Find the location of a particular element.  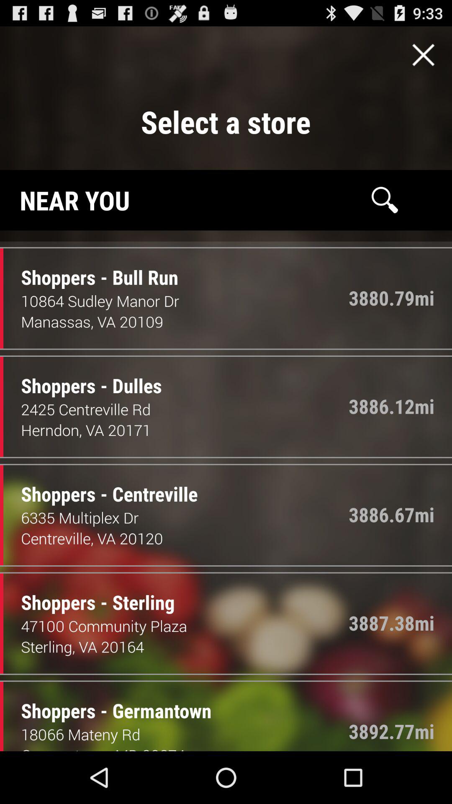

click item below the shoppers - sterling  item is located at coordinates (185, 626).